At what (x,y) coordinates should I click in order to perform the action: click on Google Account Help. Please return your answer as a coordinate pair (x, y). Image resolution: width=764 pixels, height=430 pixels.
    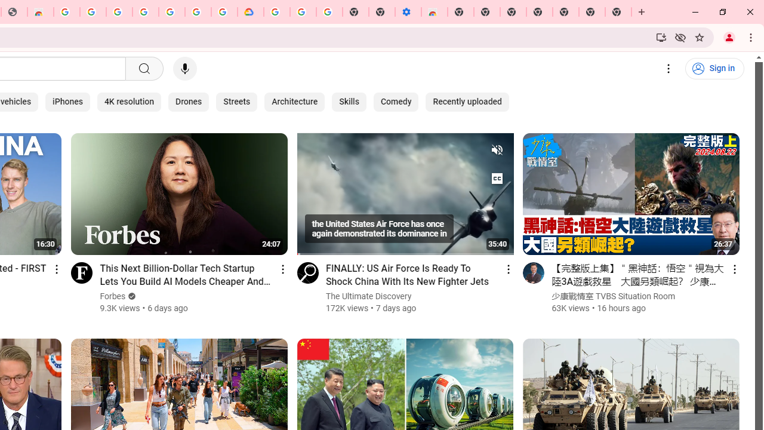
    Looking at the image, I should click on (303, 12).